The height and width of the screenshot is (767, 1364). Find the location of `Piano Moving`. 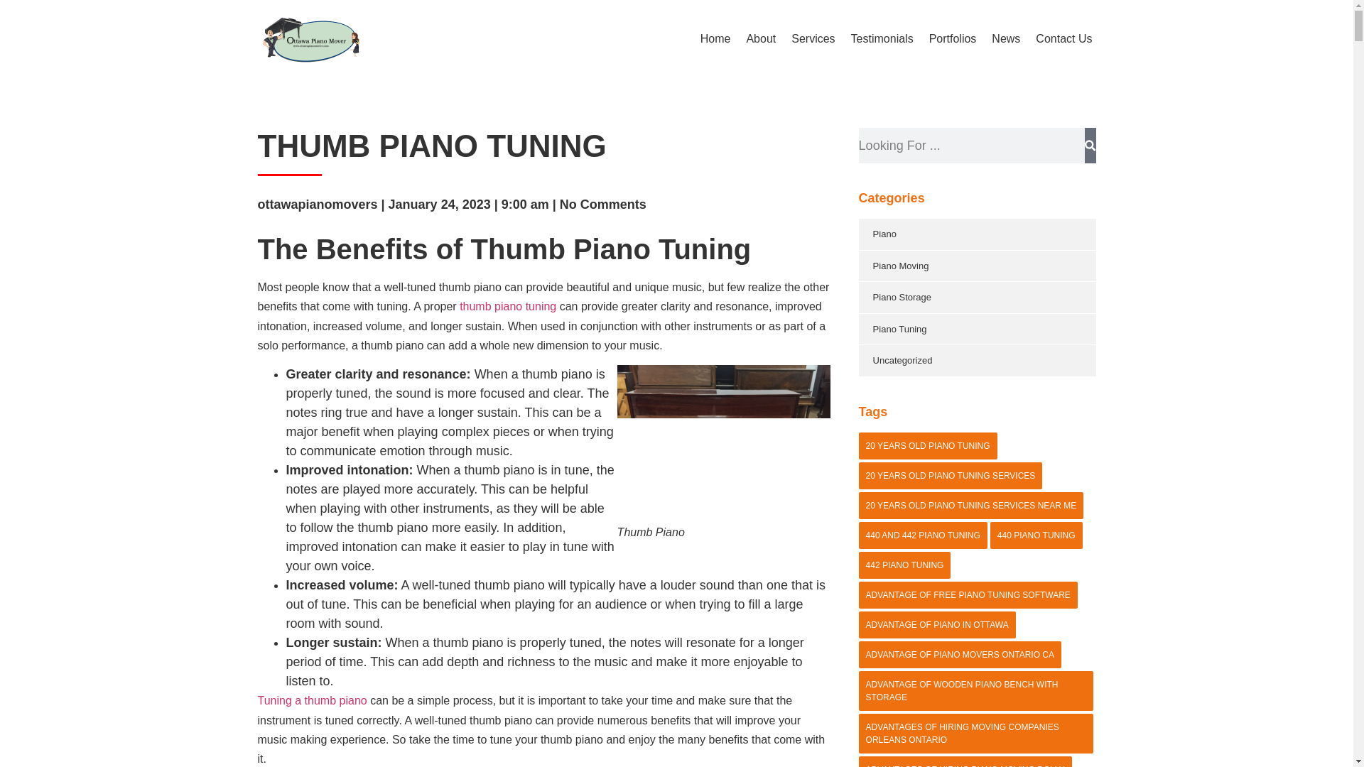

Piano Moving is located at coordinates (978, 266).